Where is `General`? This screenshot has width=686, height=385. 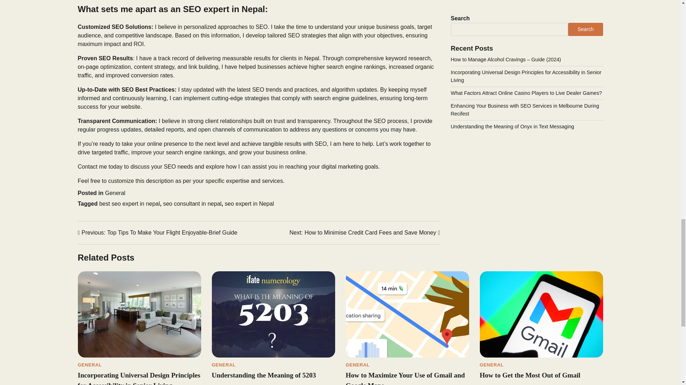 General is located at coordinates (225, 384).